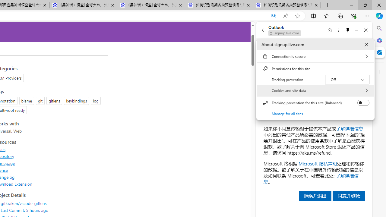  Describe the element at coordinates (347, 80) in the screenshot. I see `Tracking prevention Off` at that location.